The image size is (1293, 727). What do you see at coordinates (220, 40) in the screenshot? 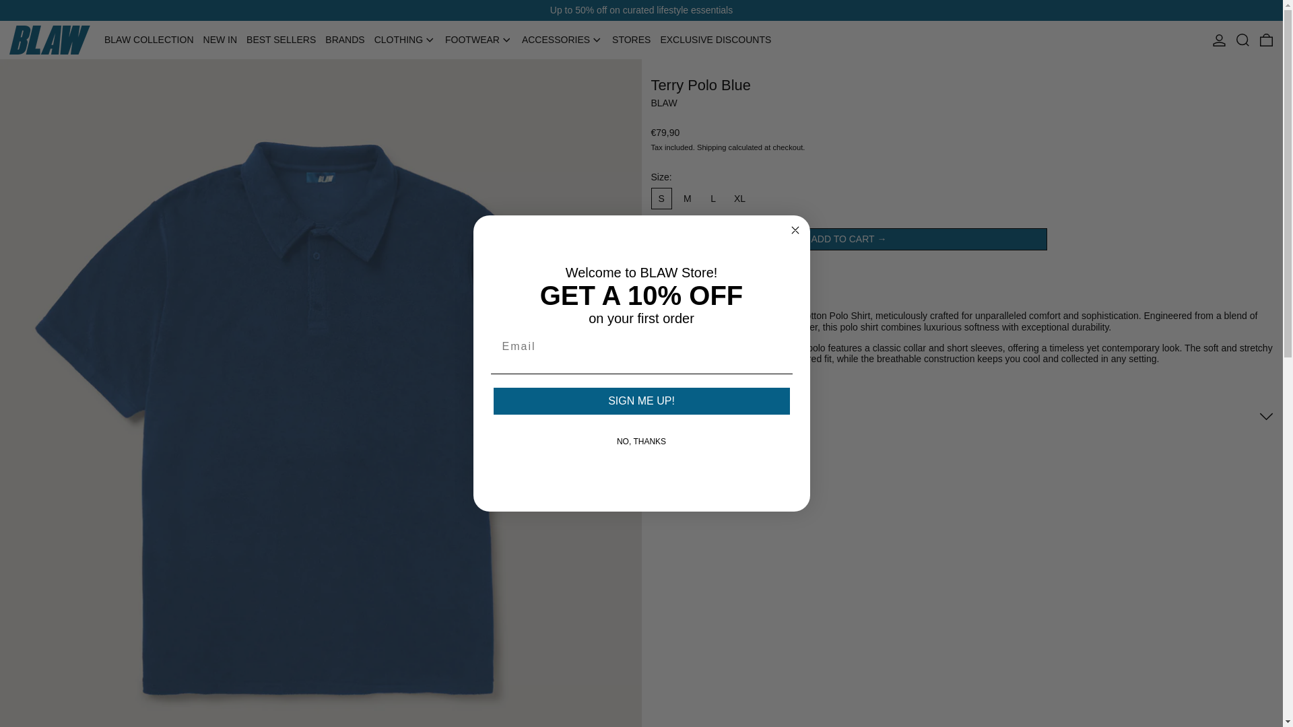
I see `NEW IN` at bounding box center [220, 40].